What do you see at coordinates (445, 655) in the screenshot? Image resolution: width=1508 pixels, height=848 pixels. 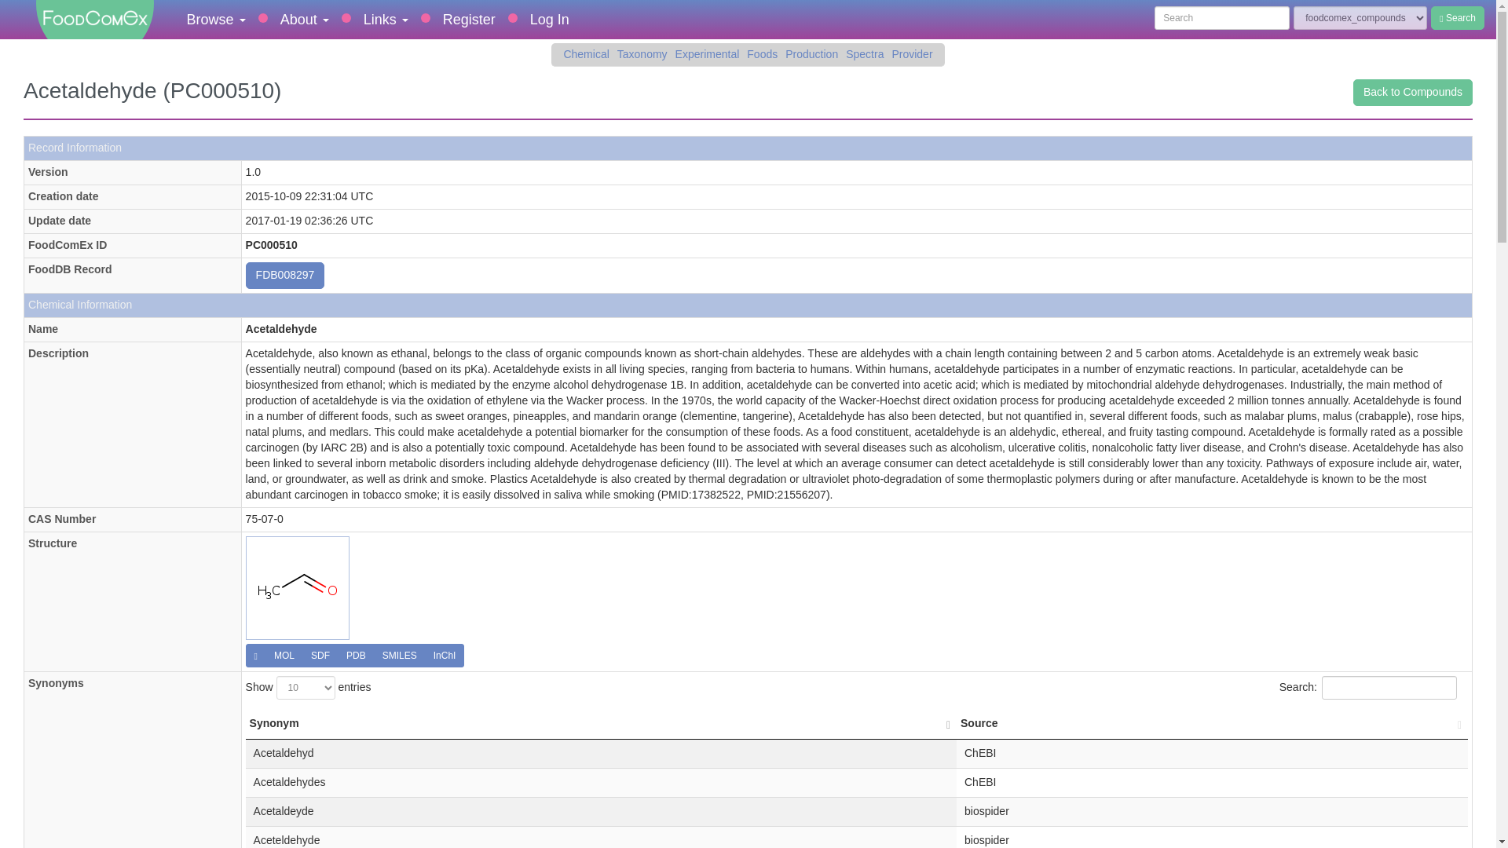 I see `InChI` at bounding box center [445, 655].